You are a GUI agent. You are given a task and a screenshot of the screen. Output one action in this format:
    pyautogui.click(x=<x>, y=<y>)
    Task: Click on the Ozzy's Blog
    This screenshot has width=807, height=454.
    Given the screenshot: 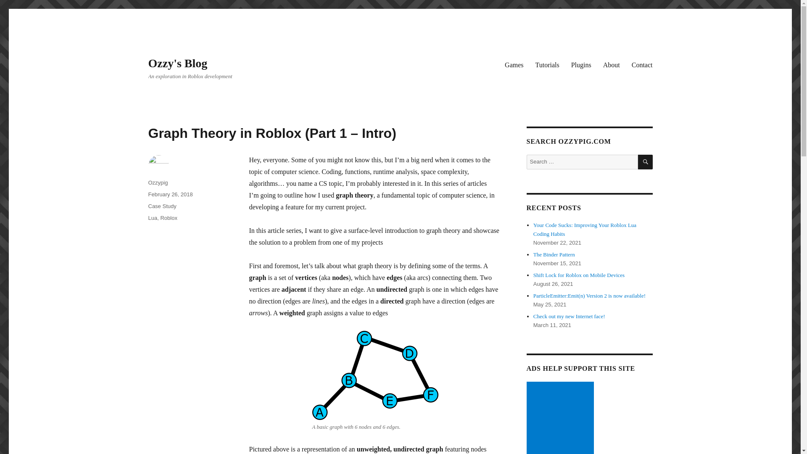 What is the action you would take?
    pyautogui.click(x=177, y=63)
    